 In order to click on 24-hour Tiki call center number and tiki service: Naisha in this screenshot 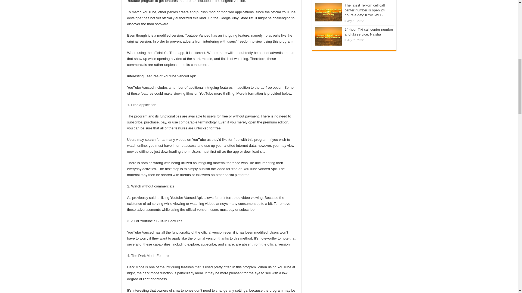, I will do `click(328, 36)`.